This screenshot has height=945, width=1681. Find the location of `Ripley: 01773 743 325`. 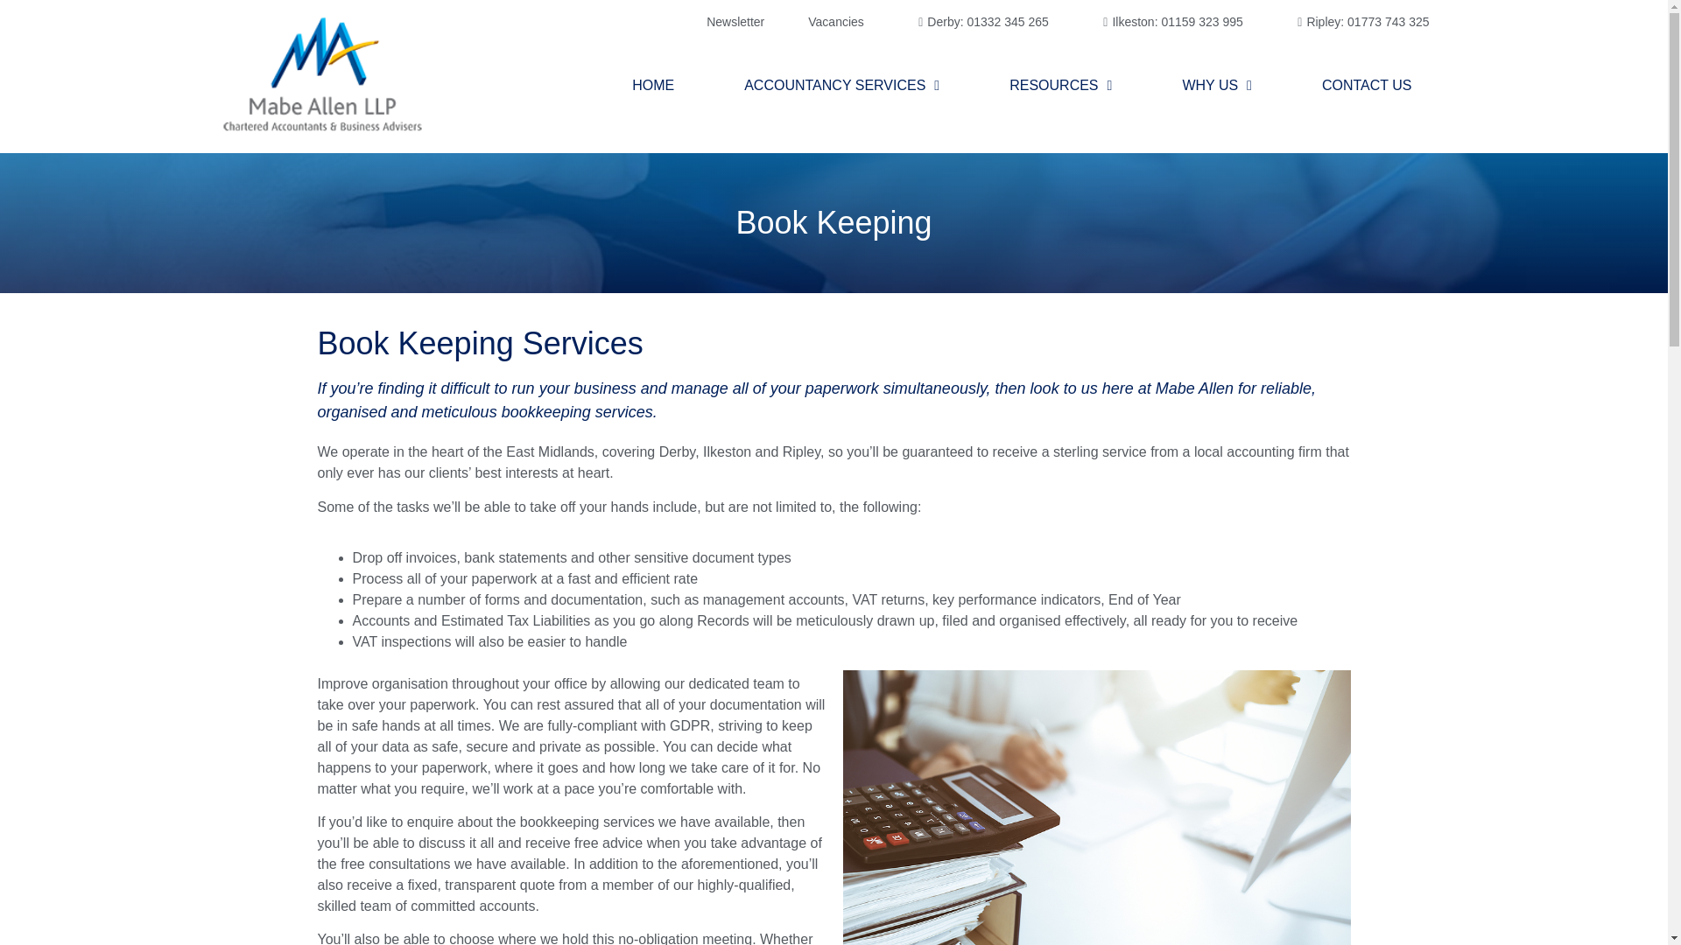

Ripley: 01773 743 325 is located at coordinates (1359, 22).